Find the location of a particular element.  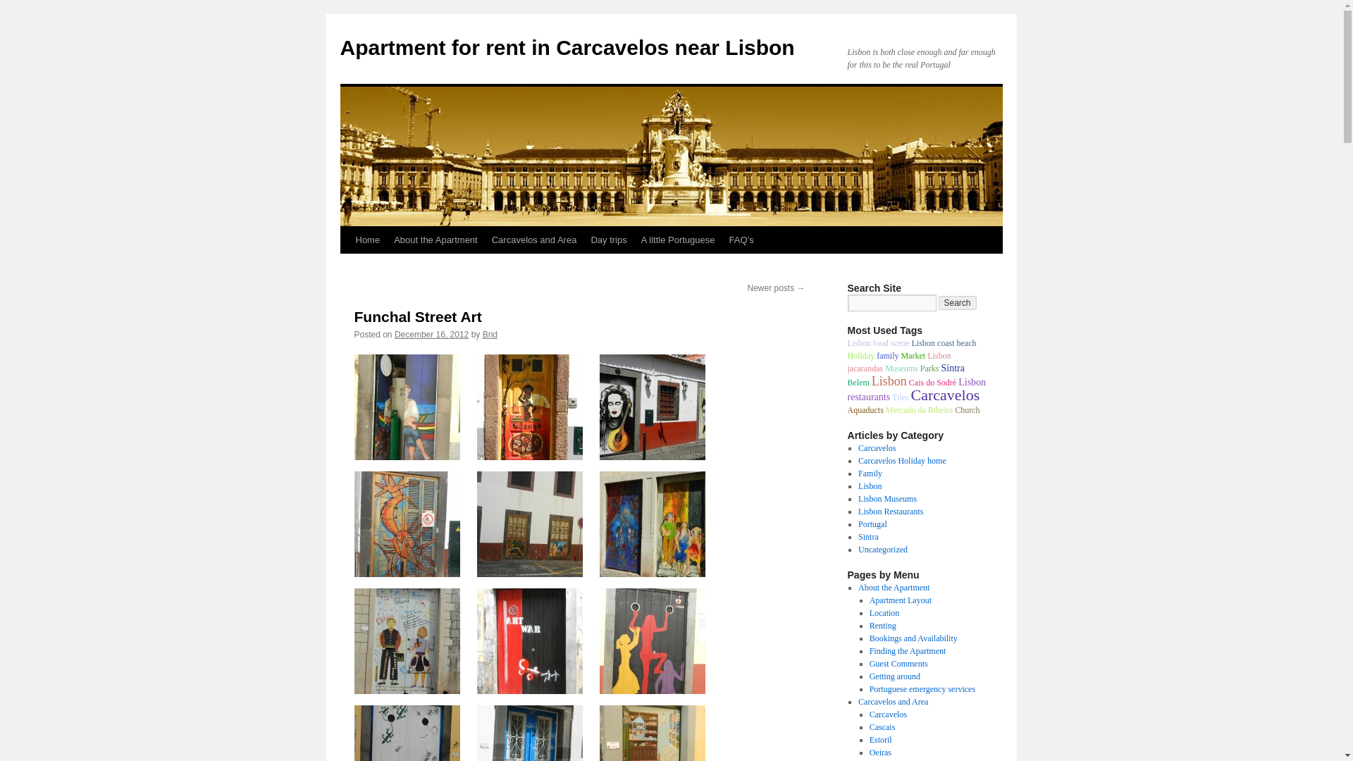

Search is located at coordinates (958, 303).